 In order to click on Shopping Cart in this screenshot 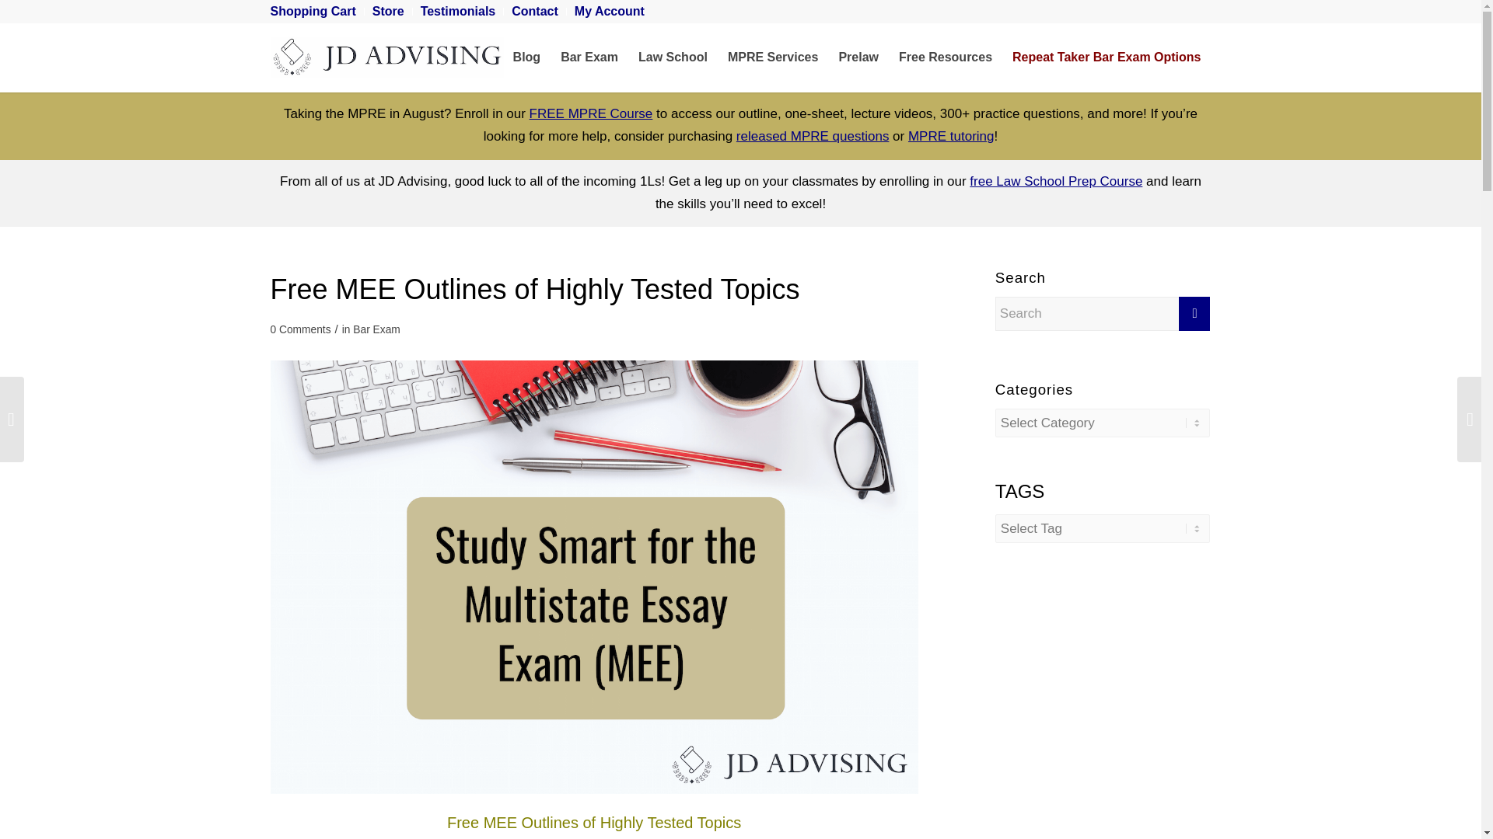, I will do `click(313, 12)`.